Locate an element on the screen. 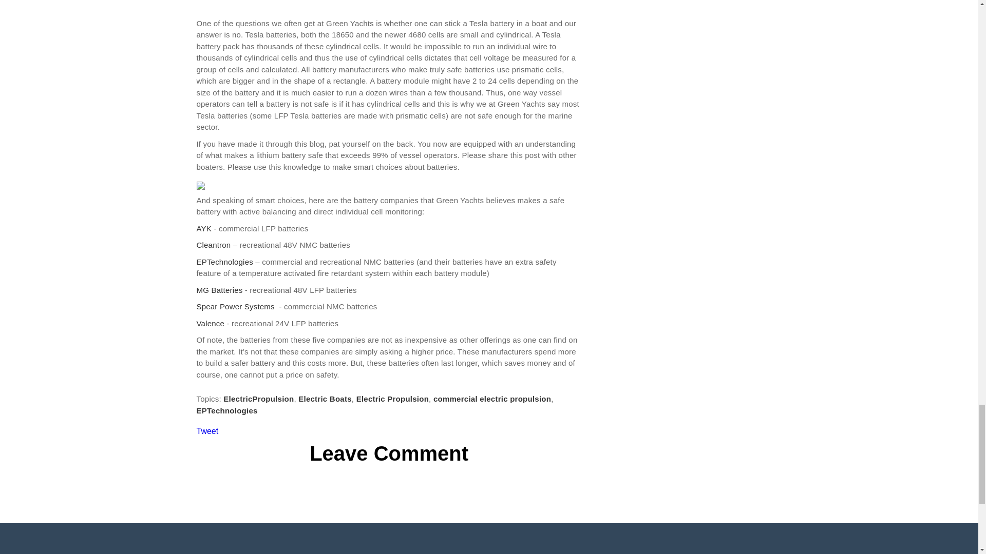 Image resolution: width=986 pixels, height=554 pixels. EPTechnologies is located at coordinates (224, 262).